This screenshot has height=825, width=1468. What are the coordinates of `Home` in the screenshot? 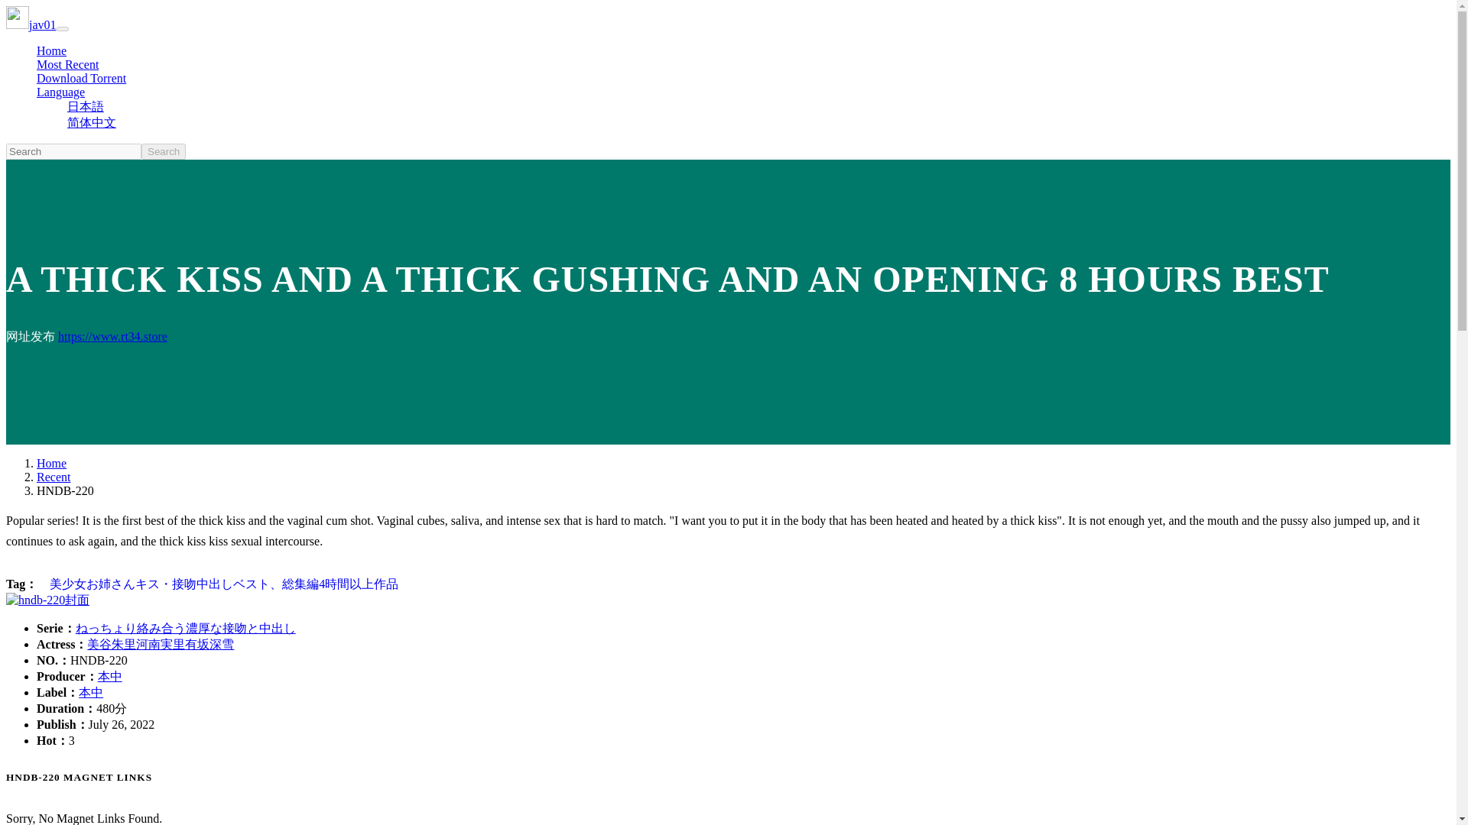 It's located at (51, 50).